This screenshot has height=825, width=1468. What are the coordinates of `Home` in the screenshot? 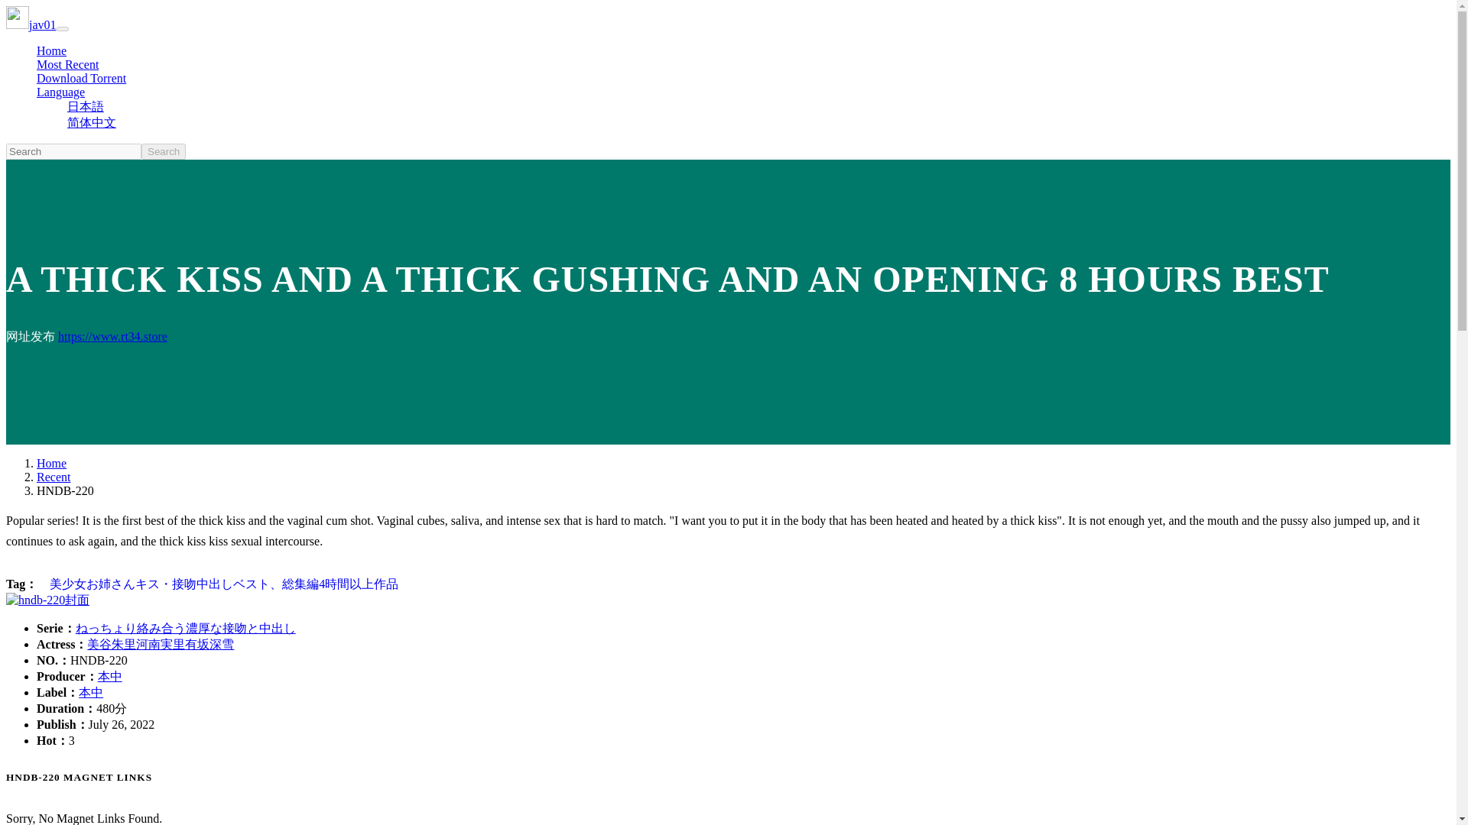 It's located at (51, 50).